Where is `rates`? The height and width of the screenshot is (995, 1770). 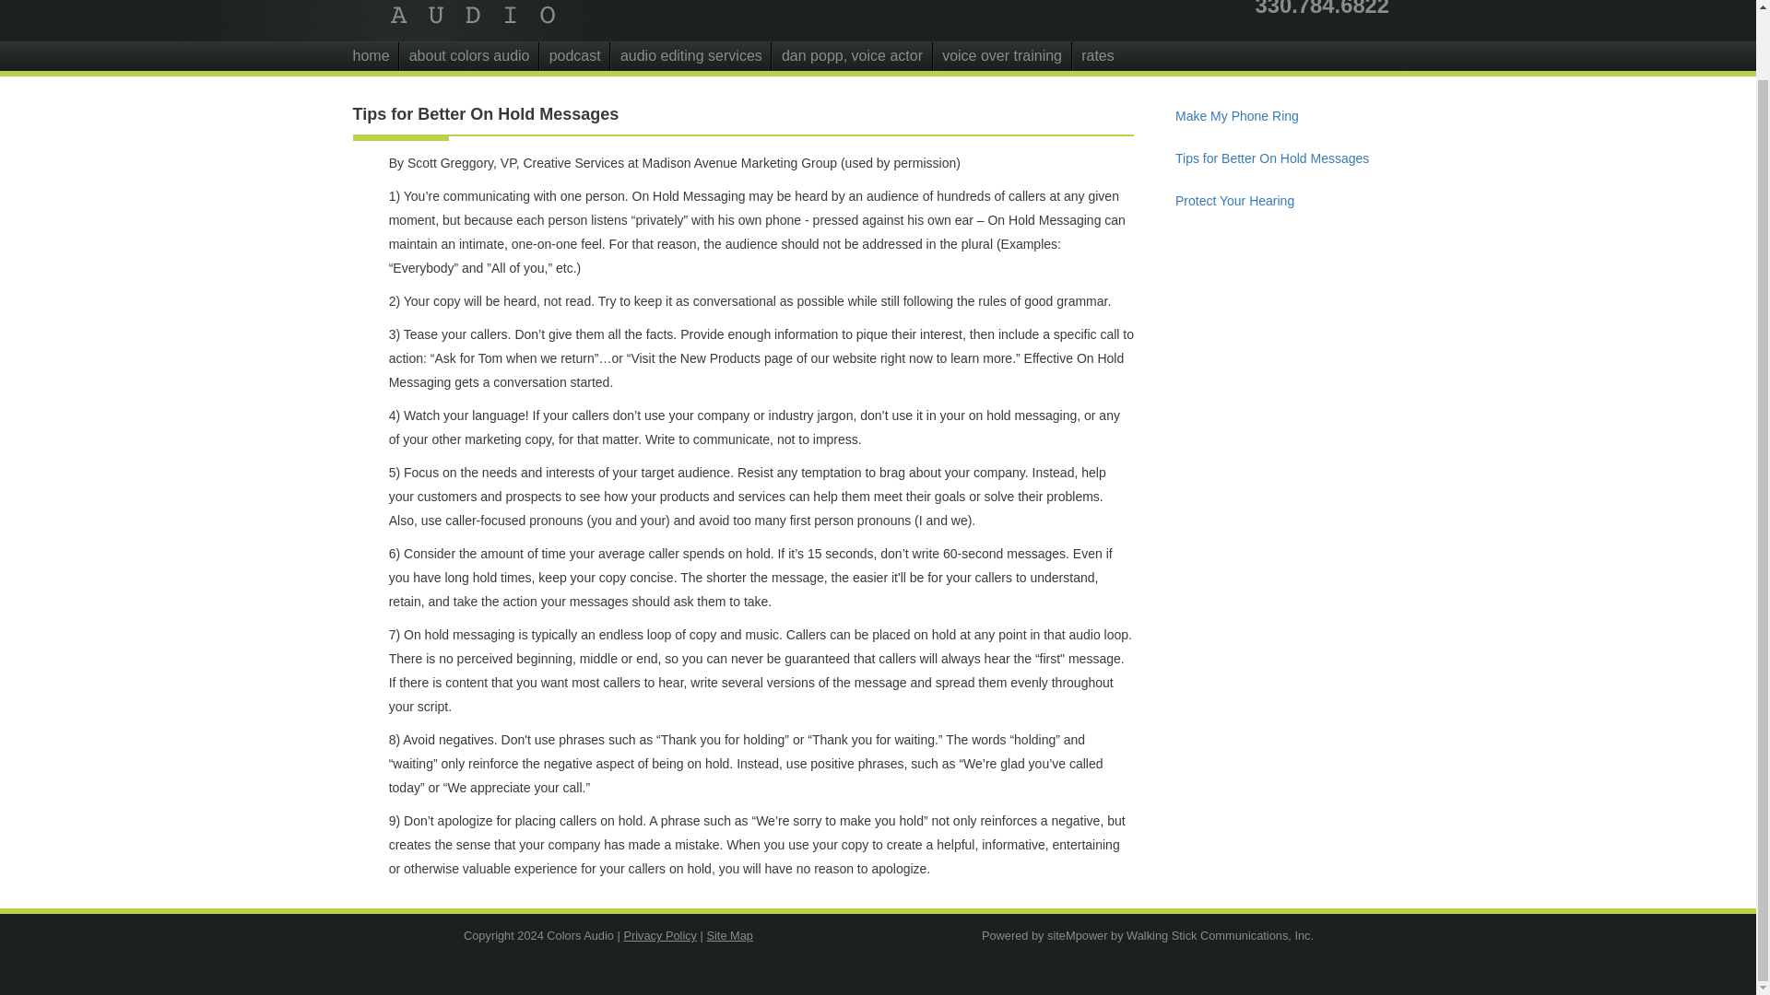
rates is located at coordinates (1098, 56).